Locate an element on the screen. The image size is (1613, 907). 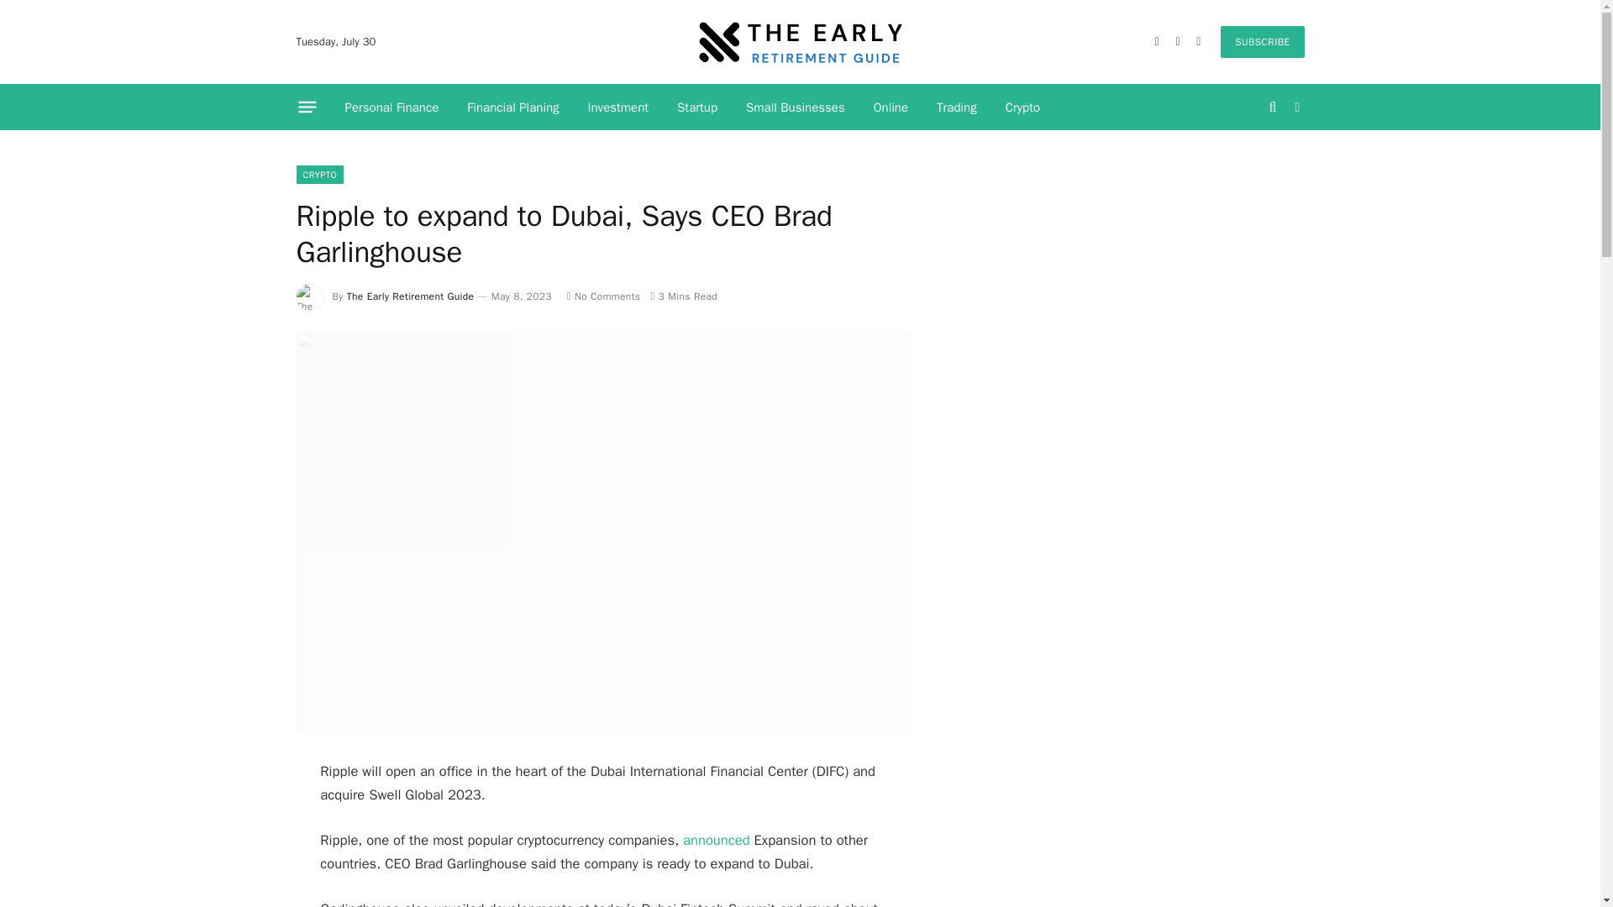
SUBSCRIBE is located at coordinates (1262, 42).